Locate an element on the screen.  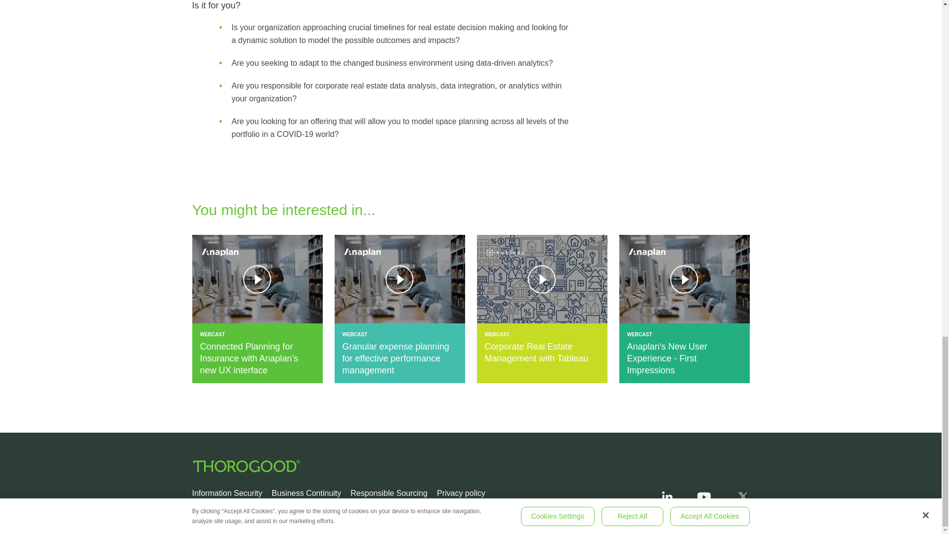
Business Continuity is located at coordinates (306, 493).